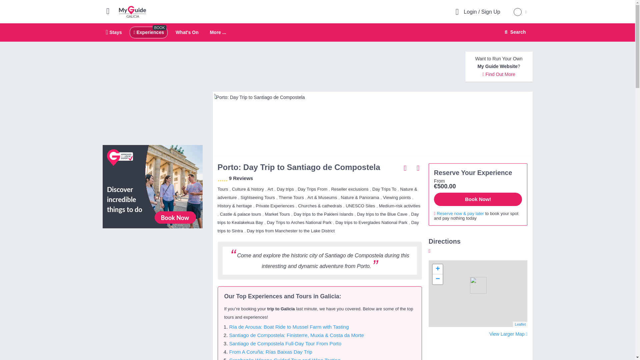 This screenshot has width=640, height=360. Describe the element at coordinates (514, 32) in the screenshot. I see `Search` at that location.